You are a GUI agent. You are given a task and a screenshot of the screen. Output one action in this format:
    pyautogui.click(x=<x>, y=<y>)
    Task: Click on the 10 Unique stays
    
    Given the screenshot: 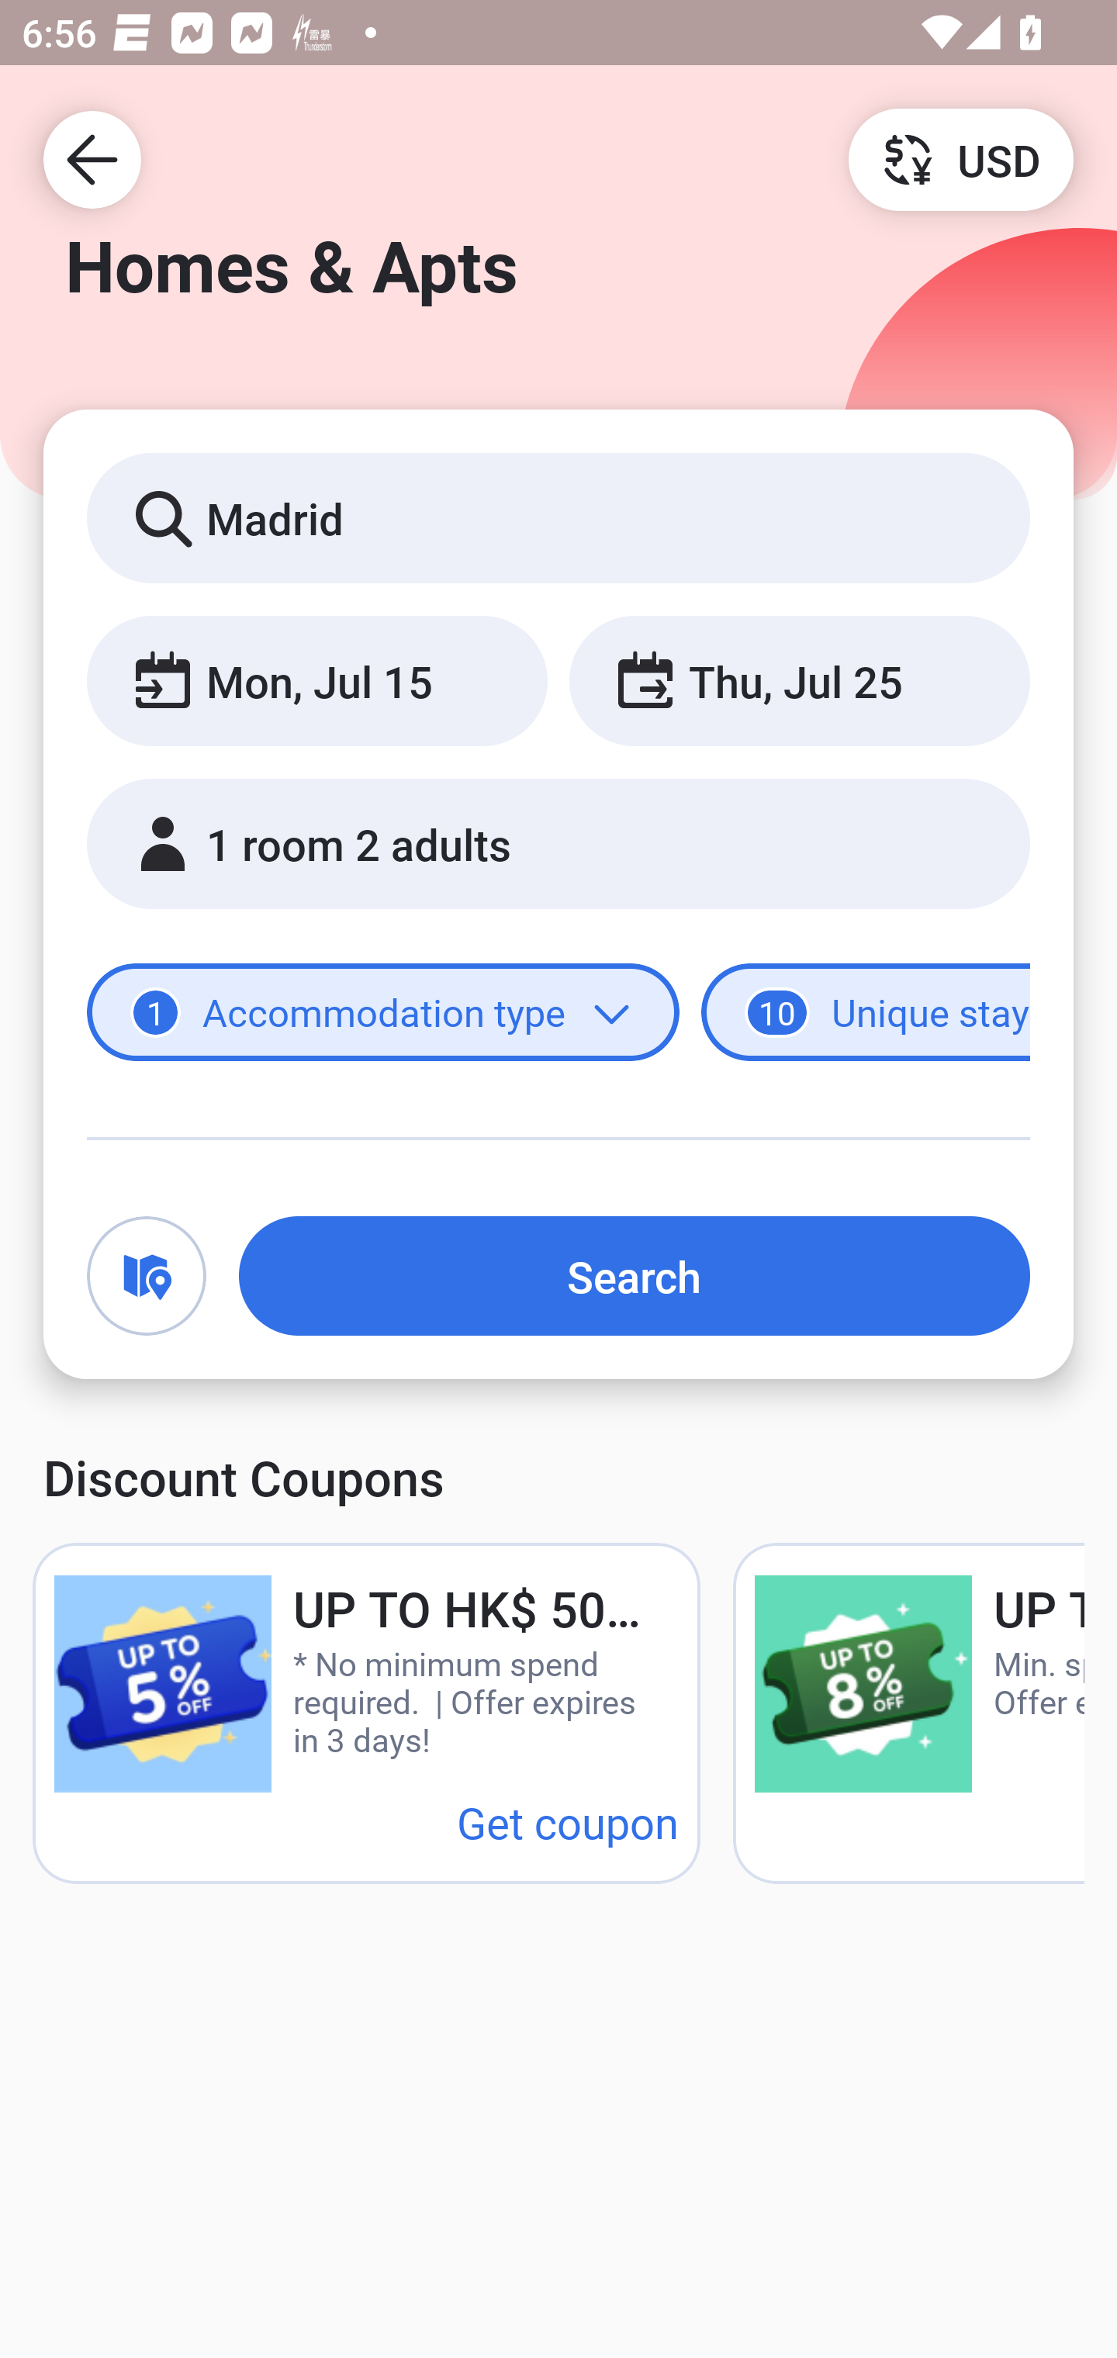 What is the action you would take?
    pyautogui.click(x=866, y=1013)
    